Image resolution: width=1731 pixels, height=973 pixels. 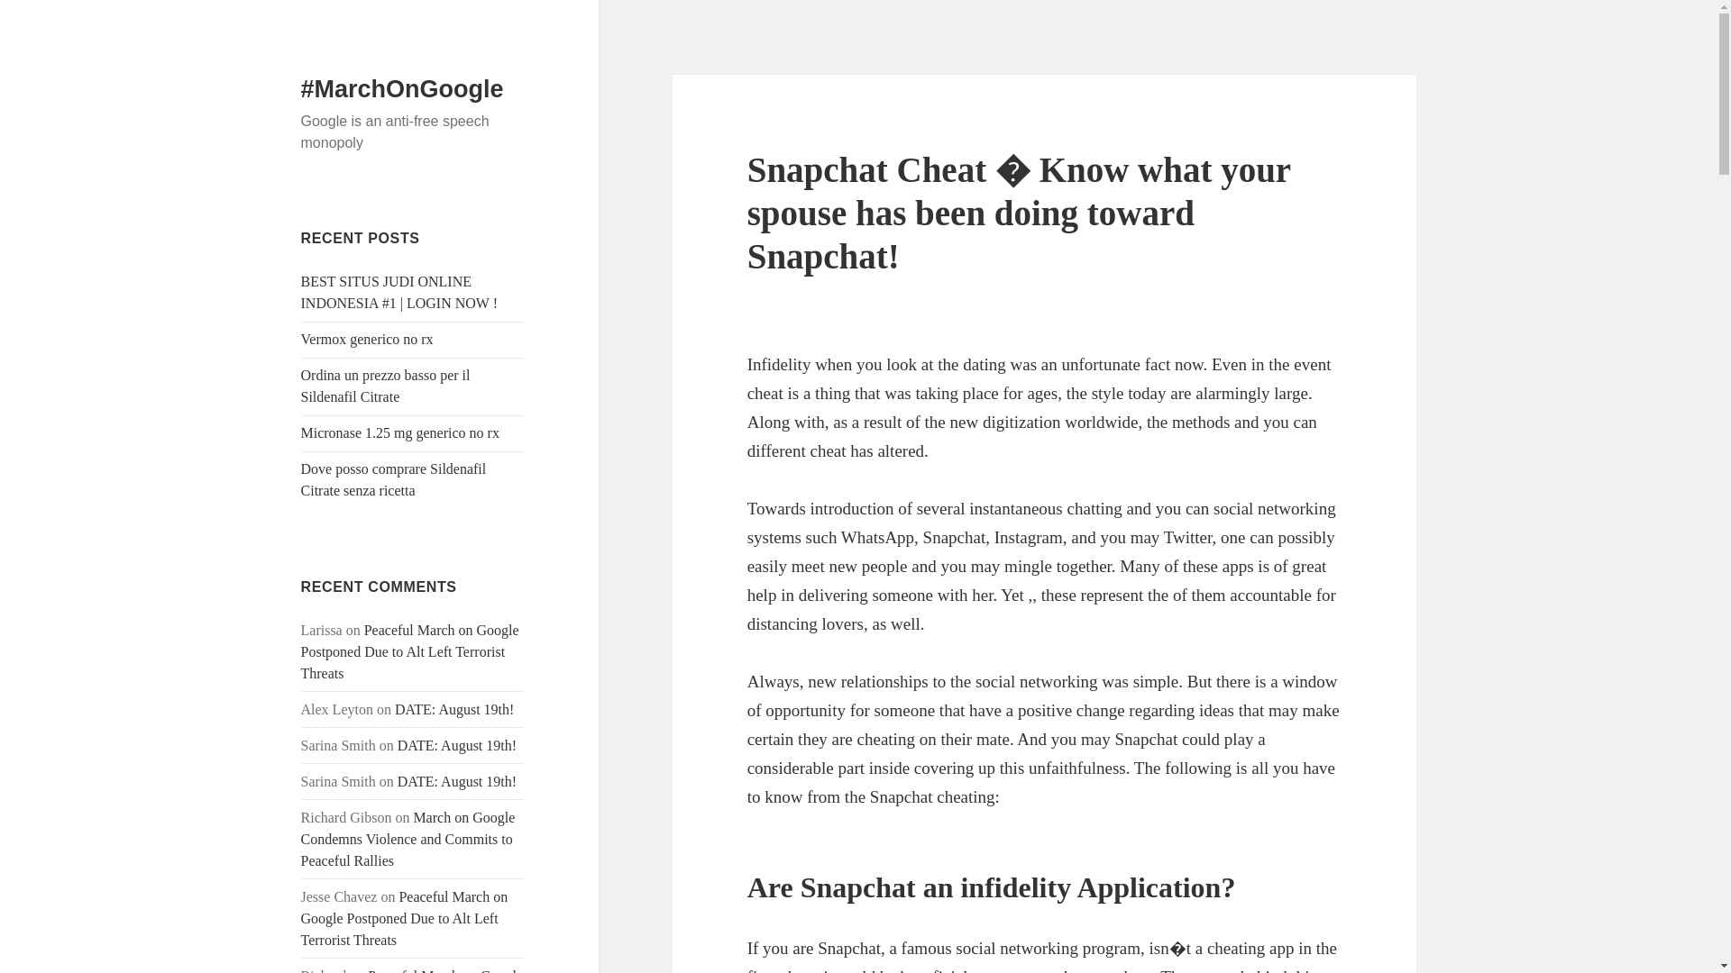 What do you see at coordinates (393, 479) in the screenshot?
I see `Dove posso comprare Sildenafil Citrate senza ricetta` at bounding box center [393, 479].